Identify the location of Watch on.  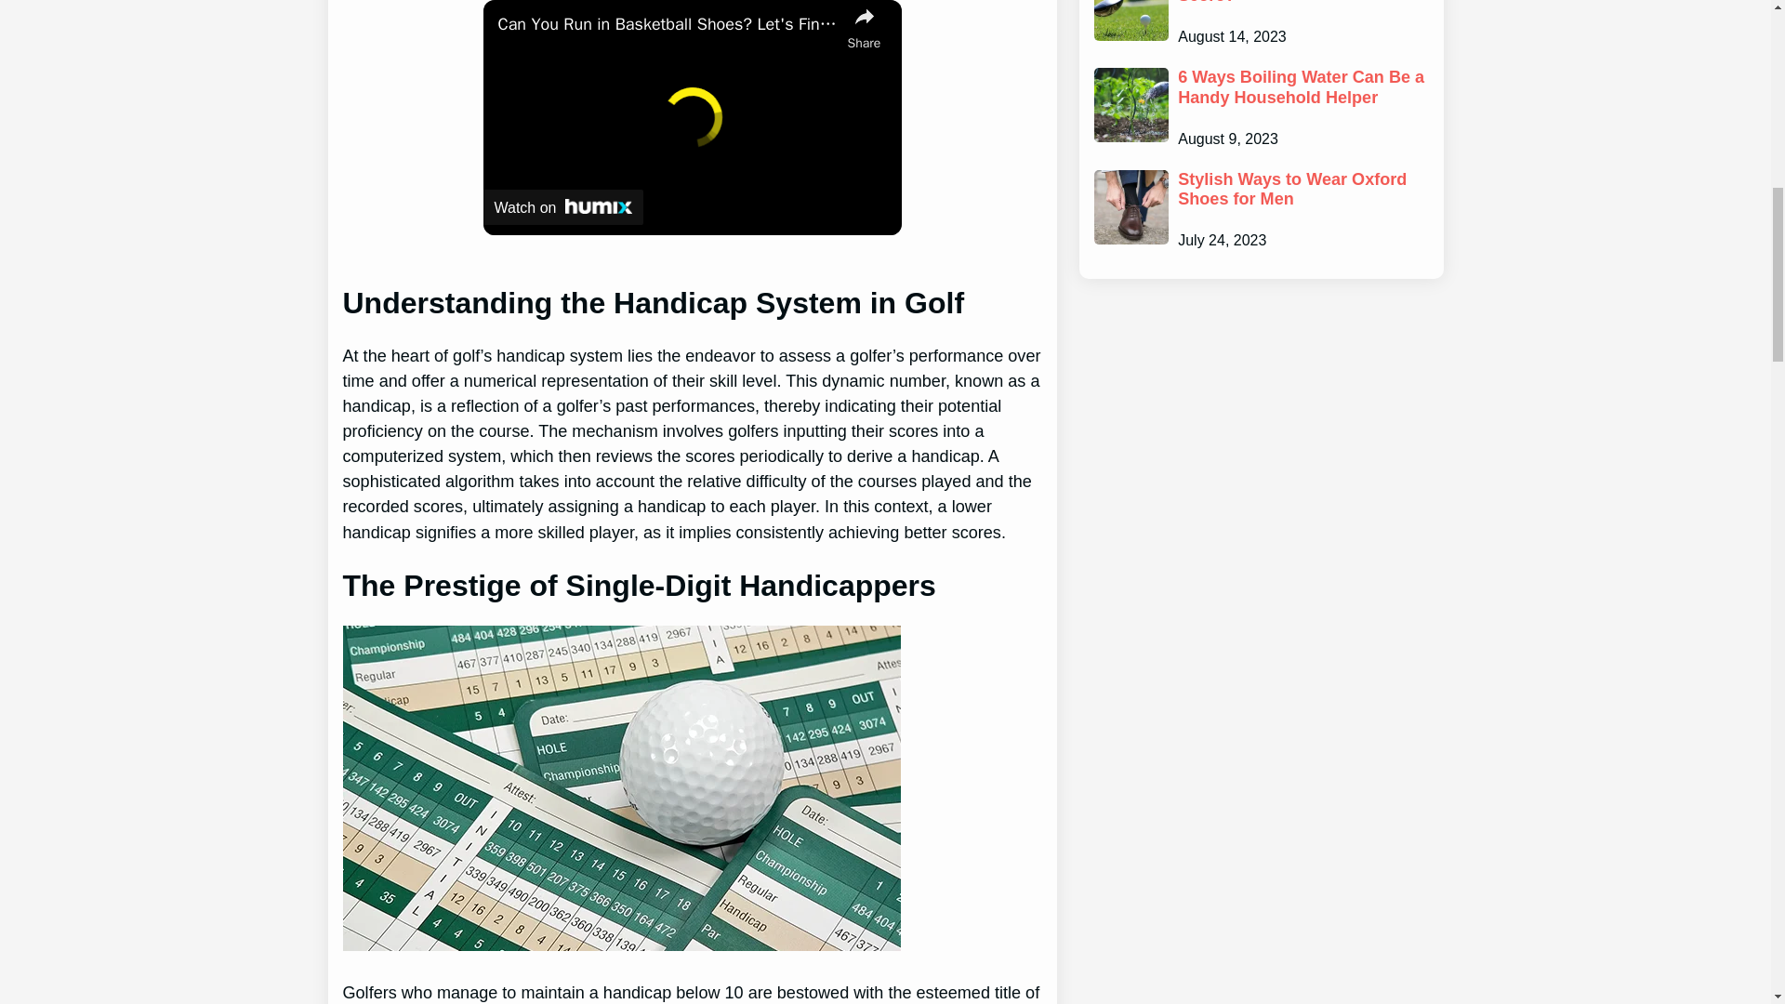
(563, 206).